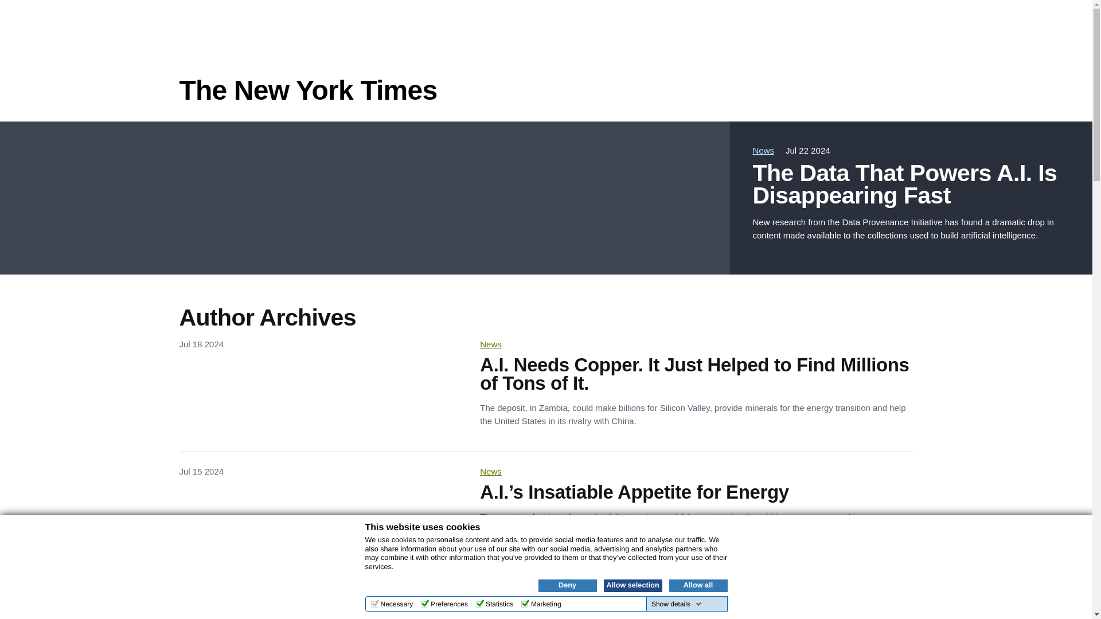  What do you see at coordinates (567, 585) in the screenshot?
I see `Deny` at bounding box center [567, 585].